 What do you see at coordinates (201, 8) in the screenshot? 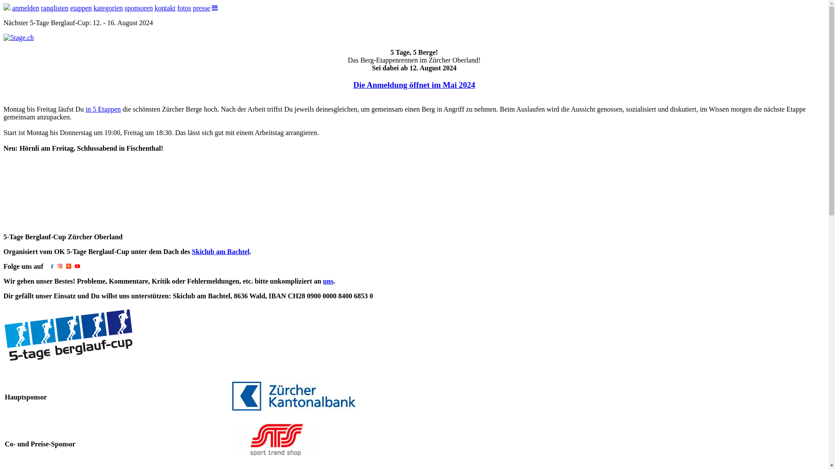
I see `presse` at bounding box center [201, 8].